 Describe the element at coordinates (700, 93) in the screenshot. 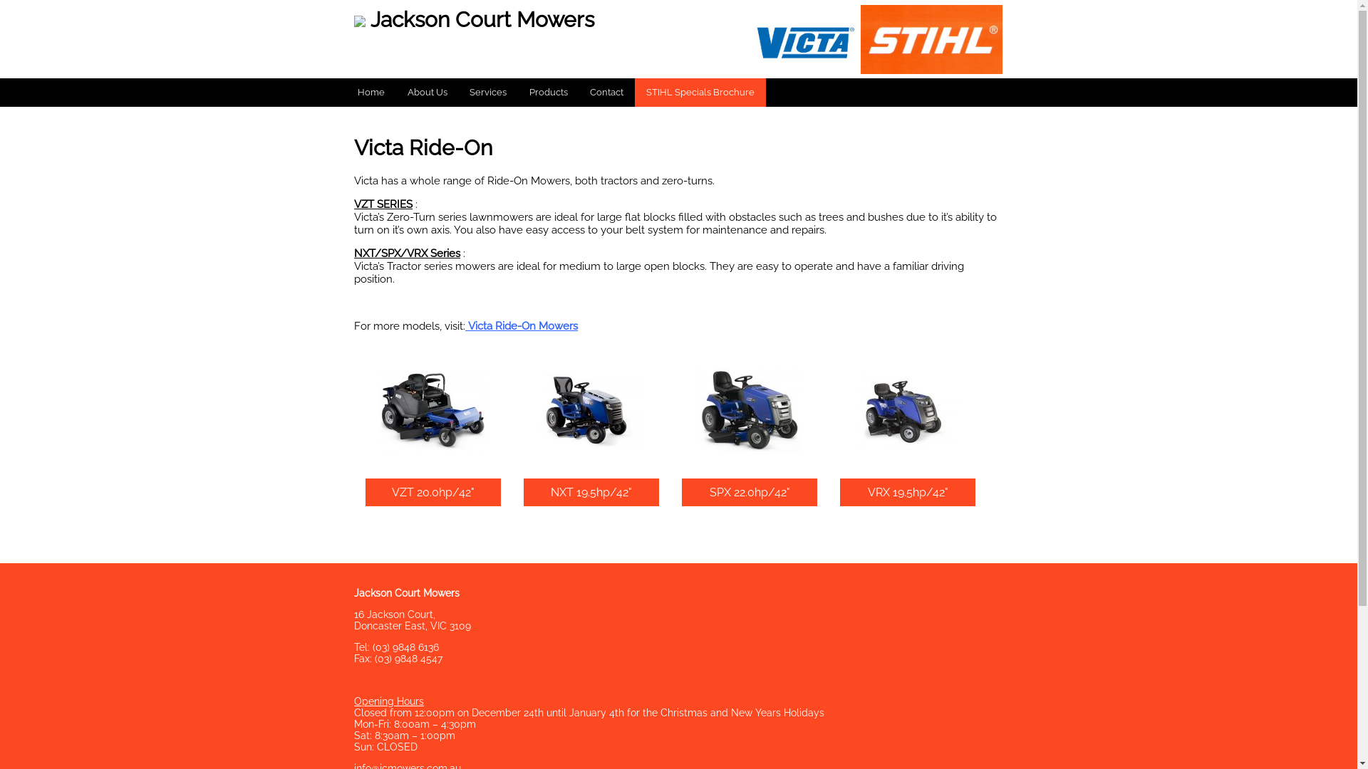

I see `STIHL Specials Brochure` at that location.